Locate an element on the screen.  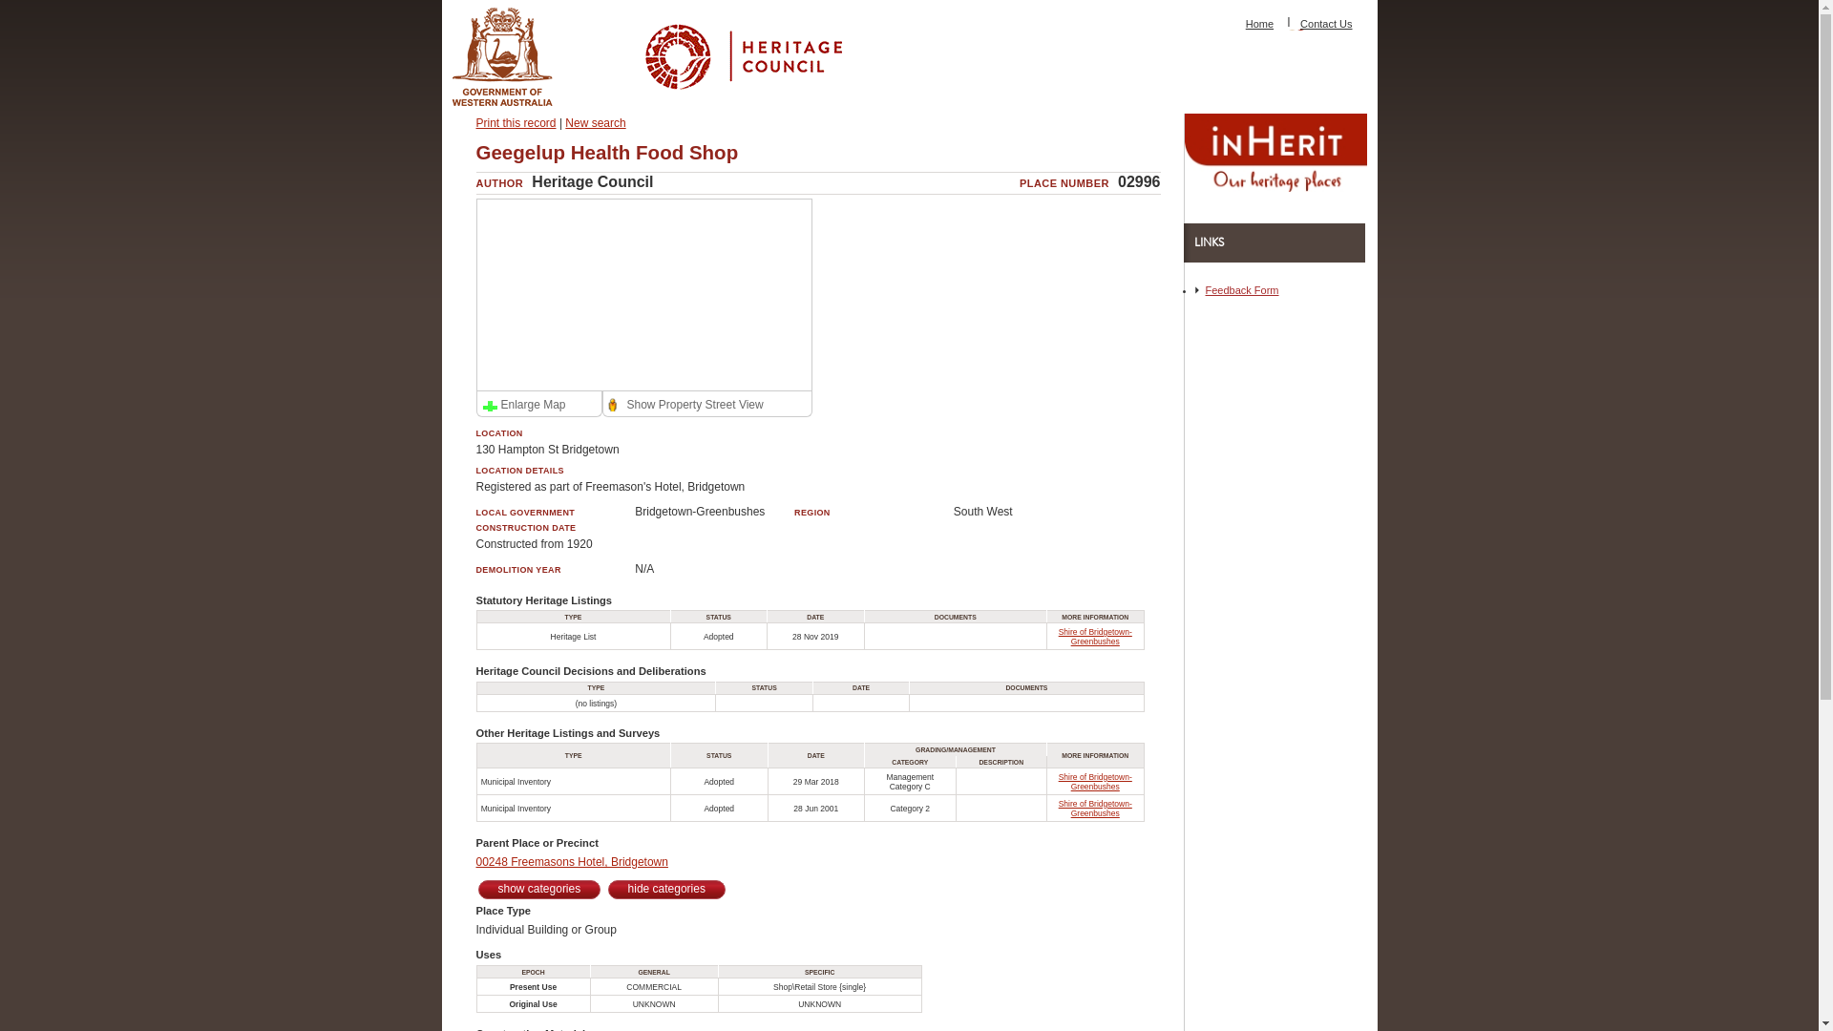
Shire of Bridgetown-Greenbushes is located at coordinates (1096, 637).